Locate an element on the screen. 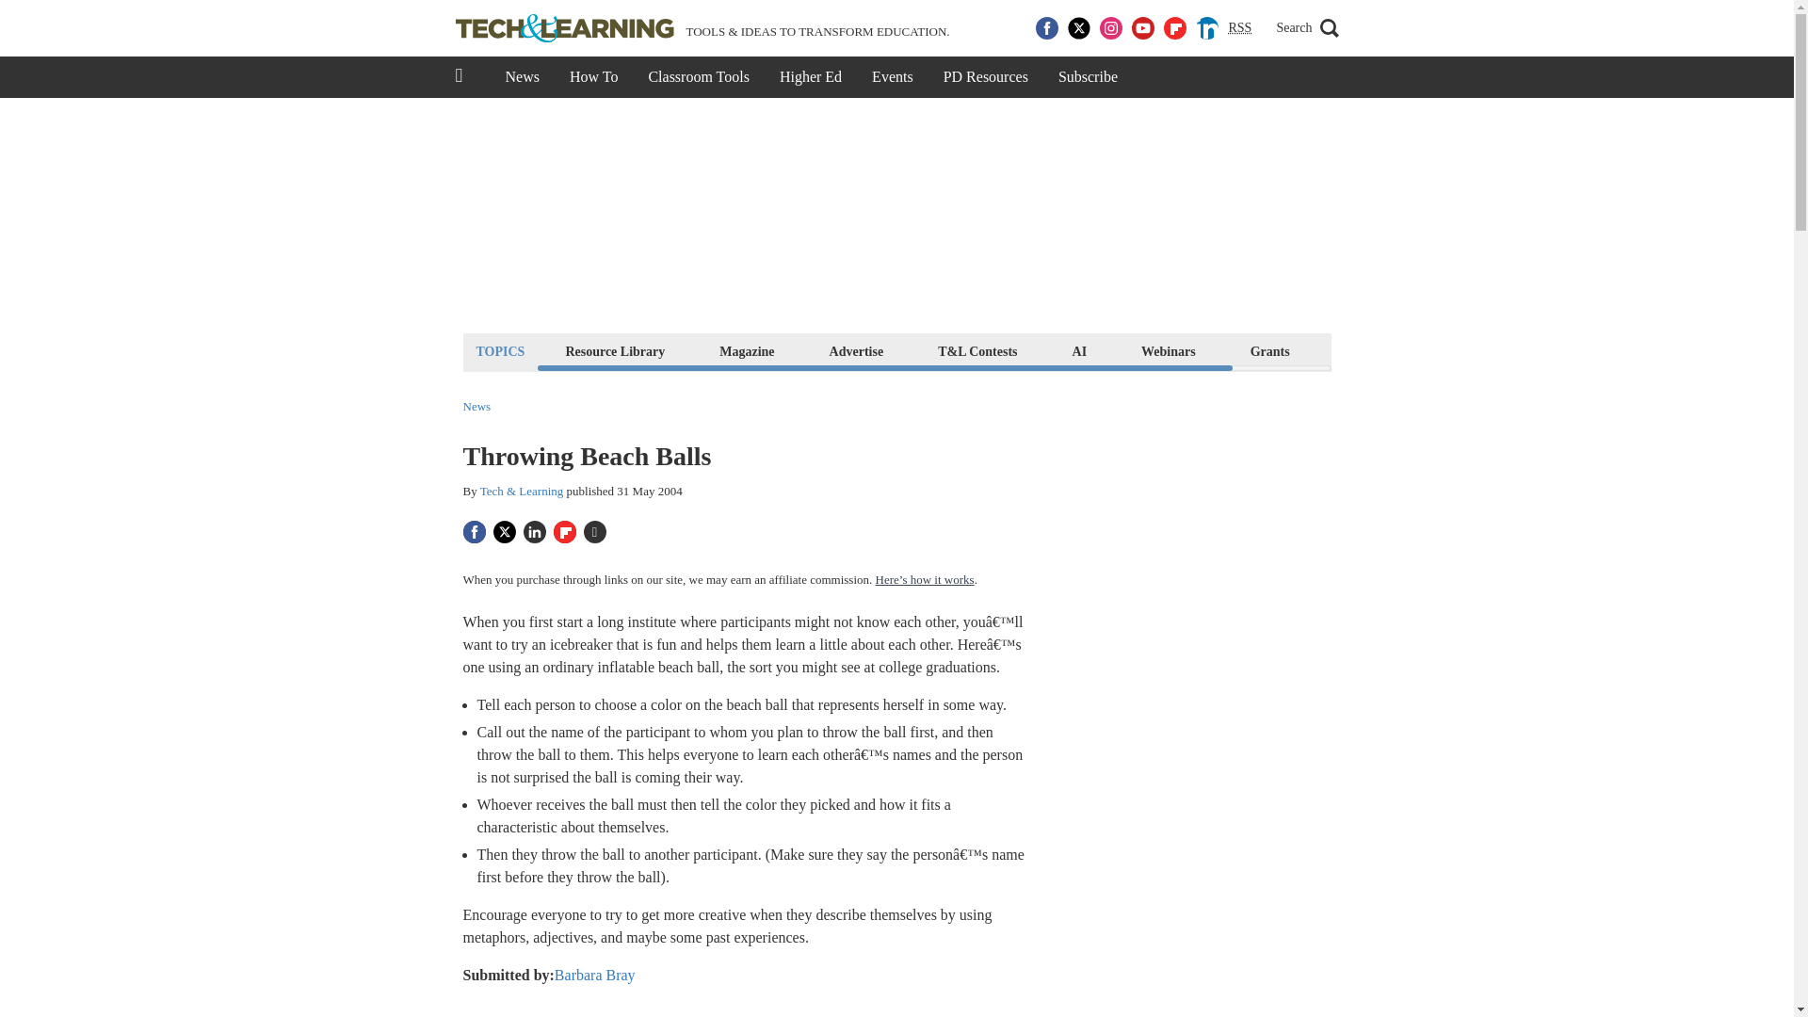 The height and width of the screenshot is (1017, 1808). Resource Library is located at coordinates (614, 350).